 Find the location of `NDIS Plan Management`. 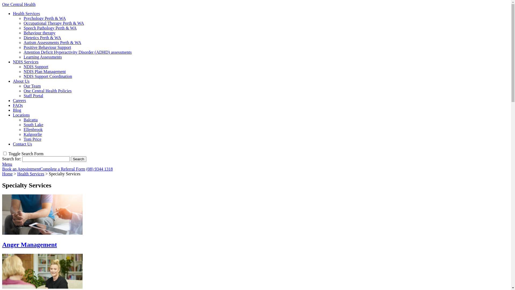

NDIS Plan Management is located at coordinates (45, 71).